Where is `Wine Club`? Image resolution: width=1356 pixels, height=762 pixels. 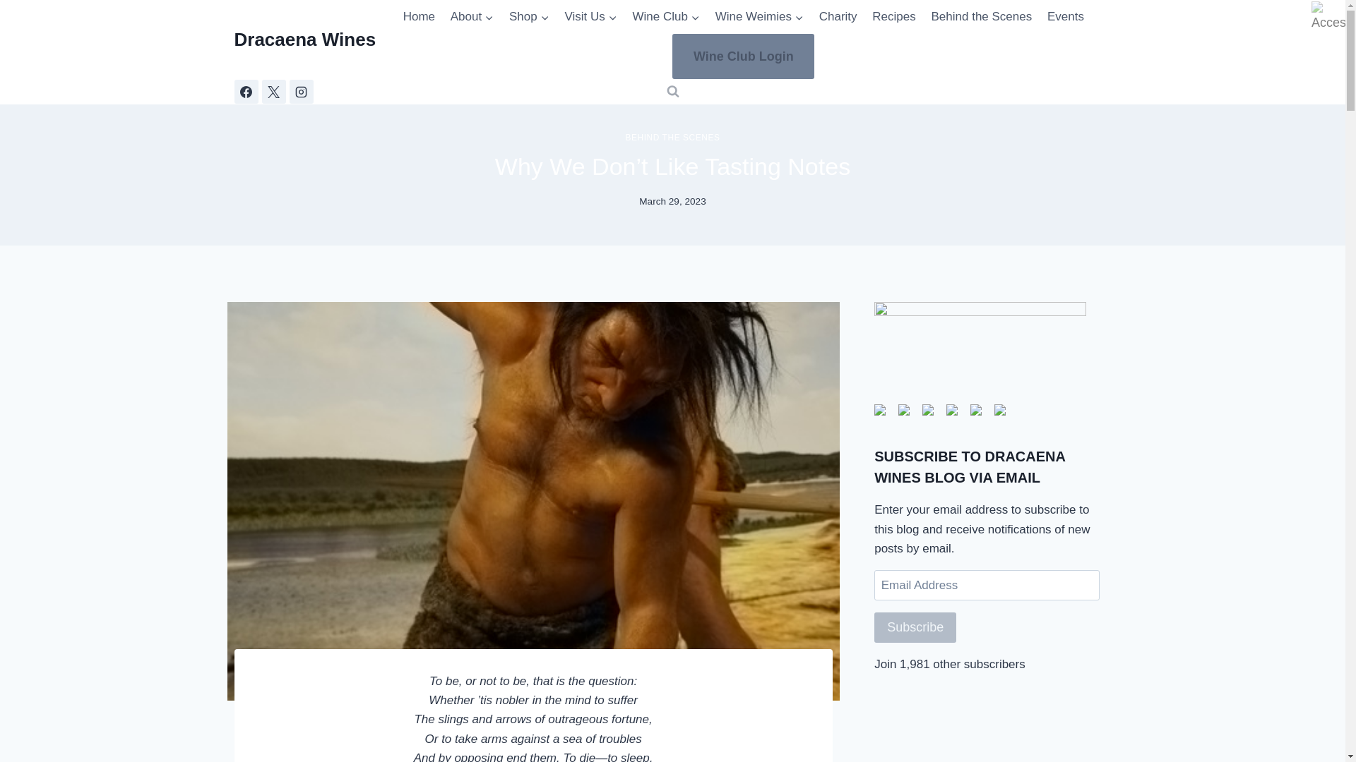
Wine Club is located at coordinates (667, 17).